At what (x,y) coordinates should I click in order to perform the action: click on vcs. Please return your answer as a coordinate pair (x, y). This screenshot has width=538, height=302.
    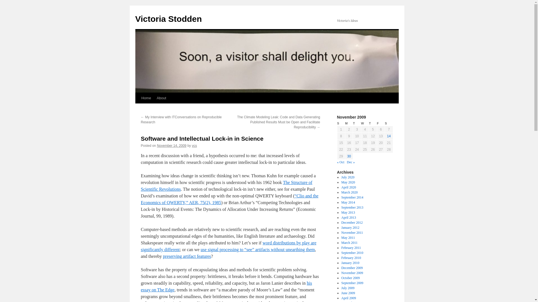
    Looking at the image, I should click on (194, 146).